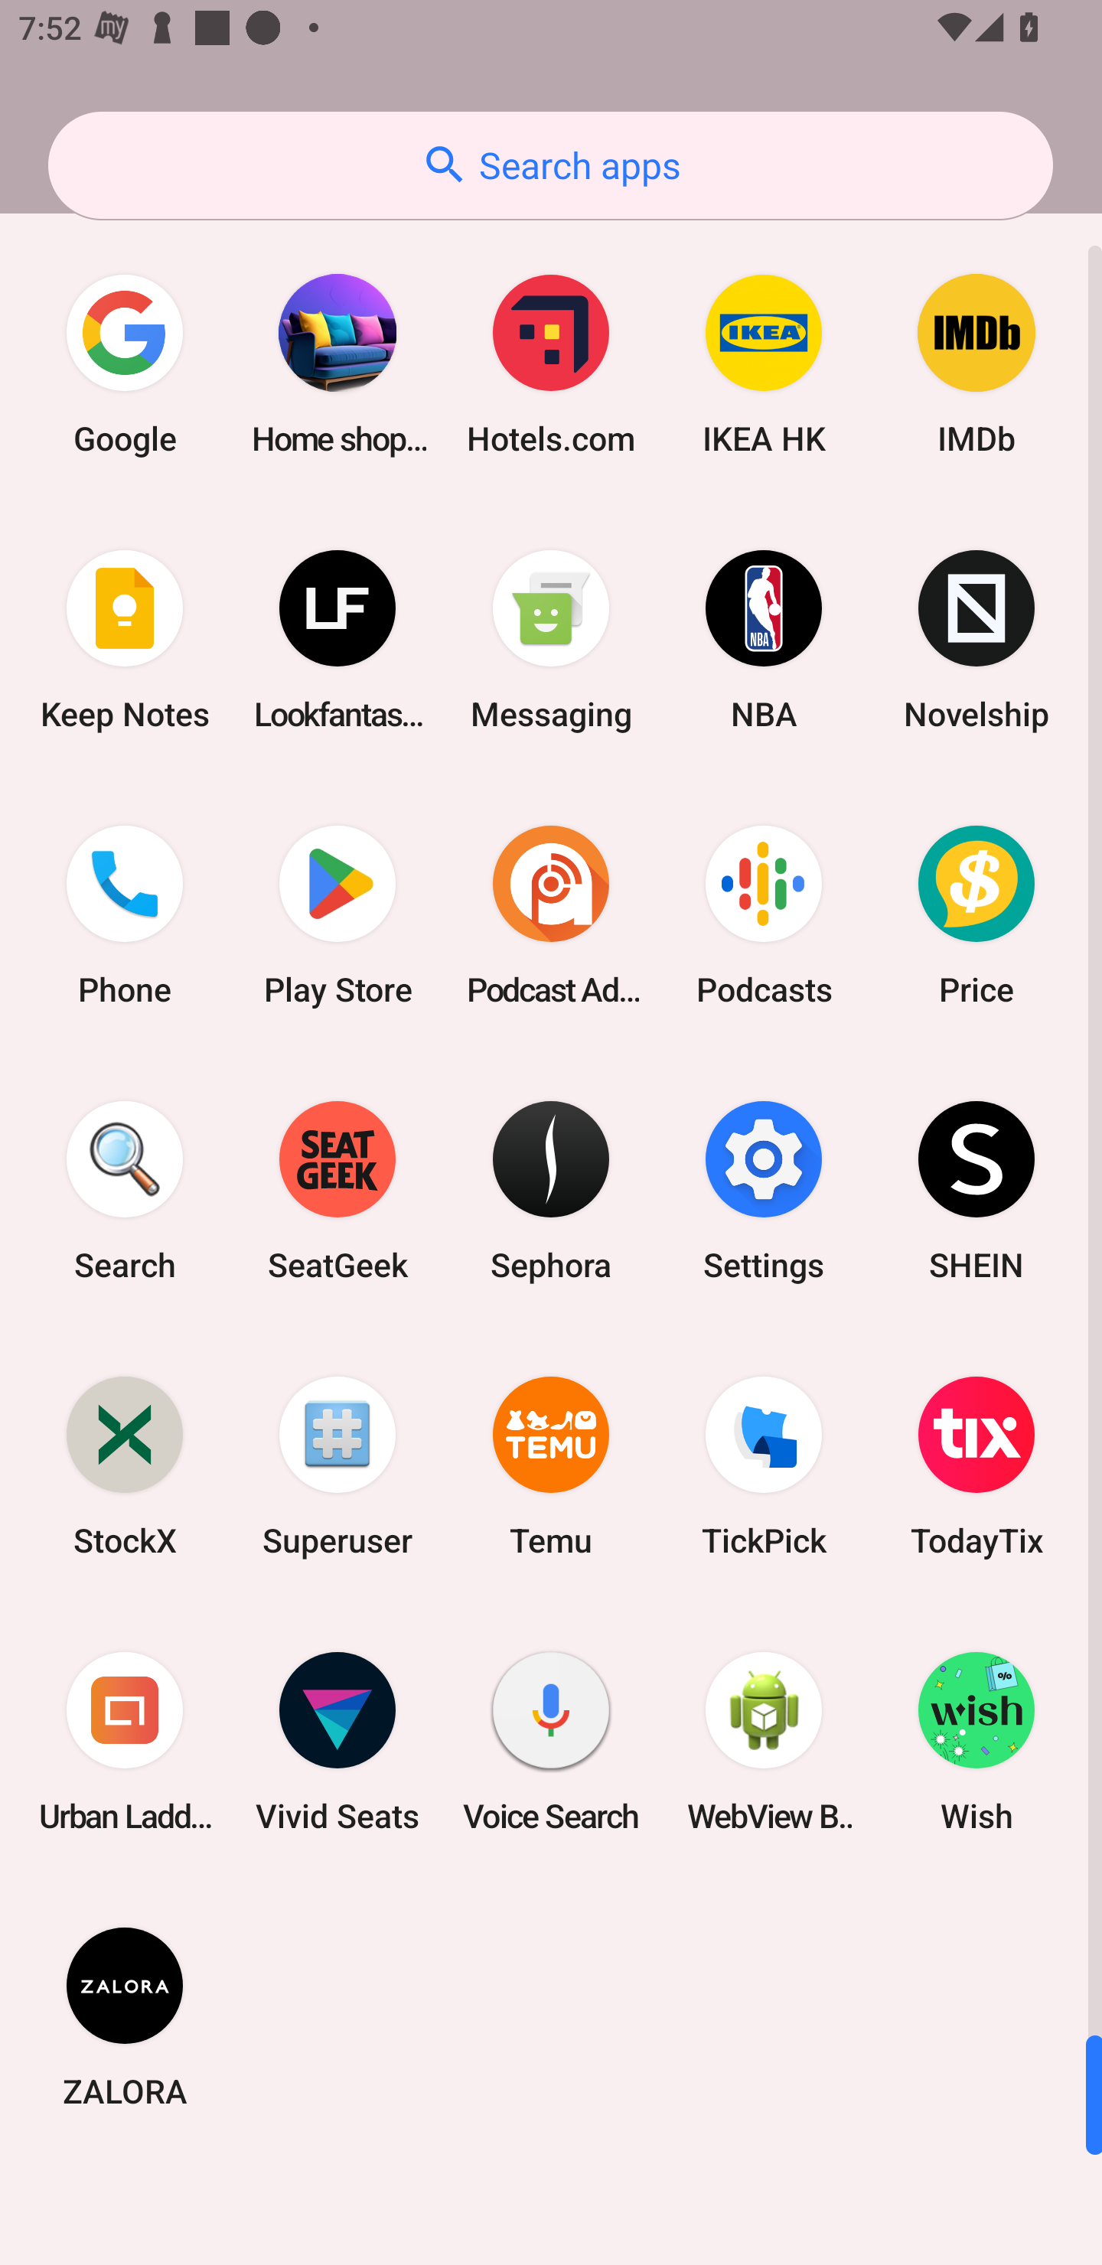 Image resolution: width=1102 pixels, height=2265 pixels. What do you see at coordinates (976, 1465) in the screenshot?
I see `TodayTix` at bounding box center [976, 1465].